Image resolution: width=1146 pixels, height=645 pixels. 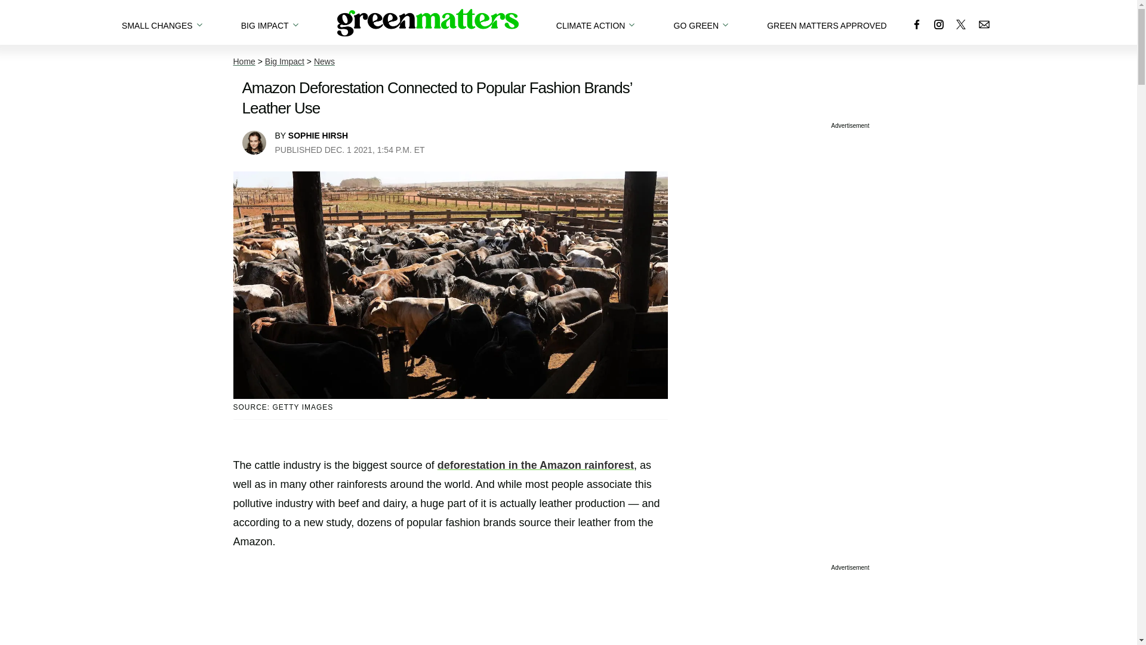 I want to click on LINK TO FACEBOOK, so click(x=917, y=24).